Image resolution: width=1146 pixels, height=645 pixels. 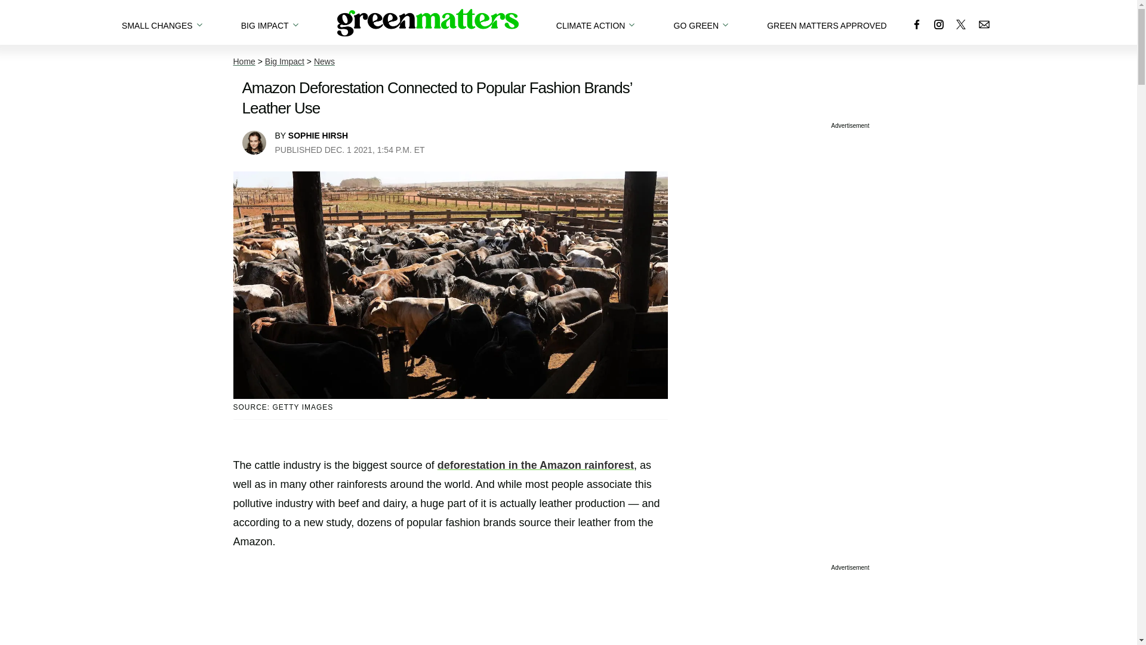 I want to click on LINK TO FACEBOOK, so click(x=917, y=24).